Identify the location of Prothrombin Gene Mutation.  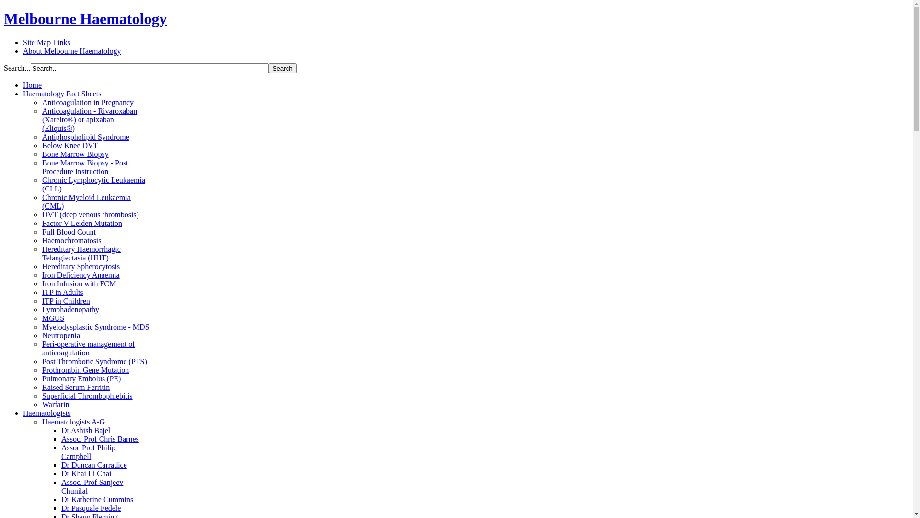
(85, 370).